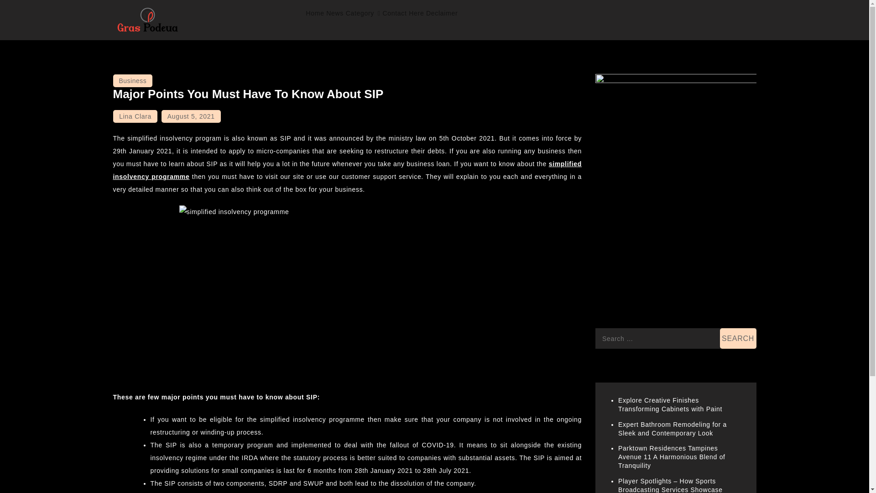  What do you see at coordinates (353, 14) in the screenshot?
I see `News Category` at bounding box center [353, 14].